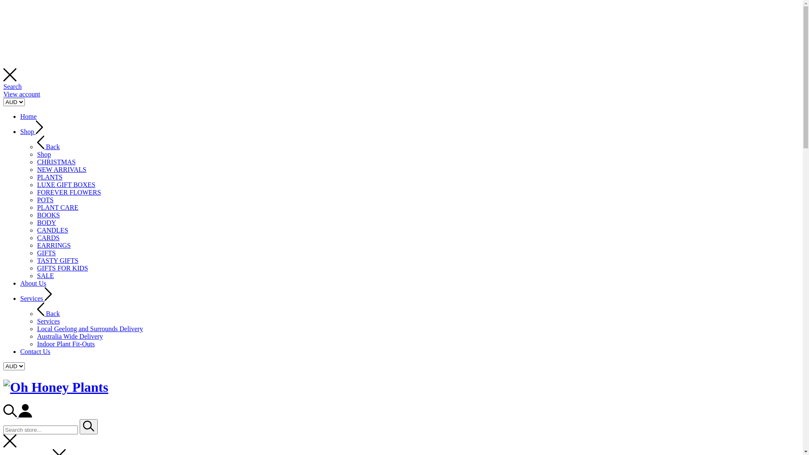 The width and height of the screenshot is (809, 455). Describe the element at coordinates (46, 222) in the screenshot. I see `BODY` at that location.